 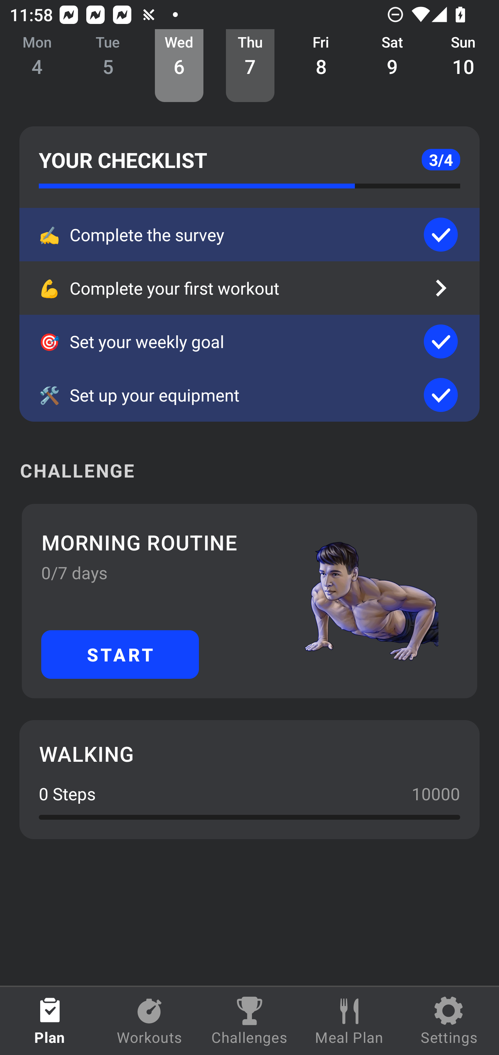 I want to click on START, so click(x=120, y=654).